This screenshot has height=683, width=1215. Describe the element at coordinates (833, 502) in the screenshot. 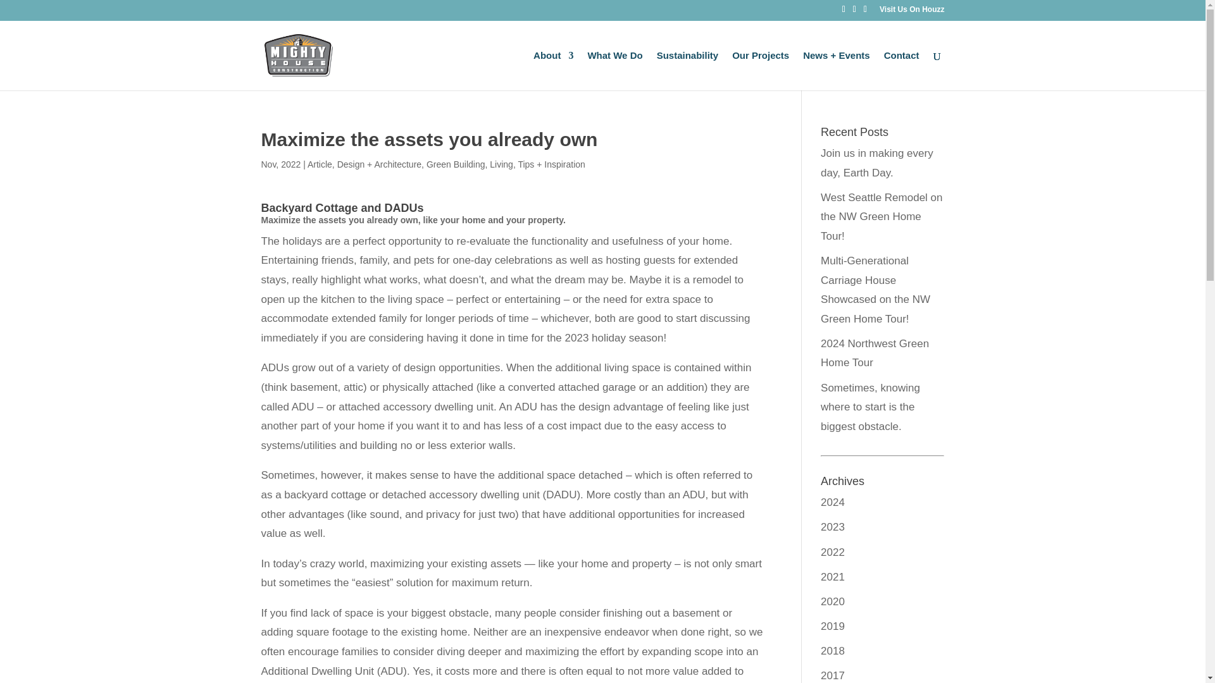

I see `2024` at that location.